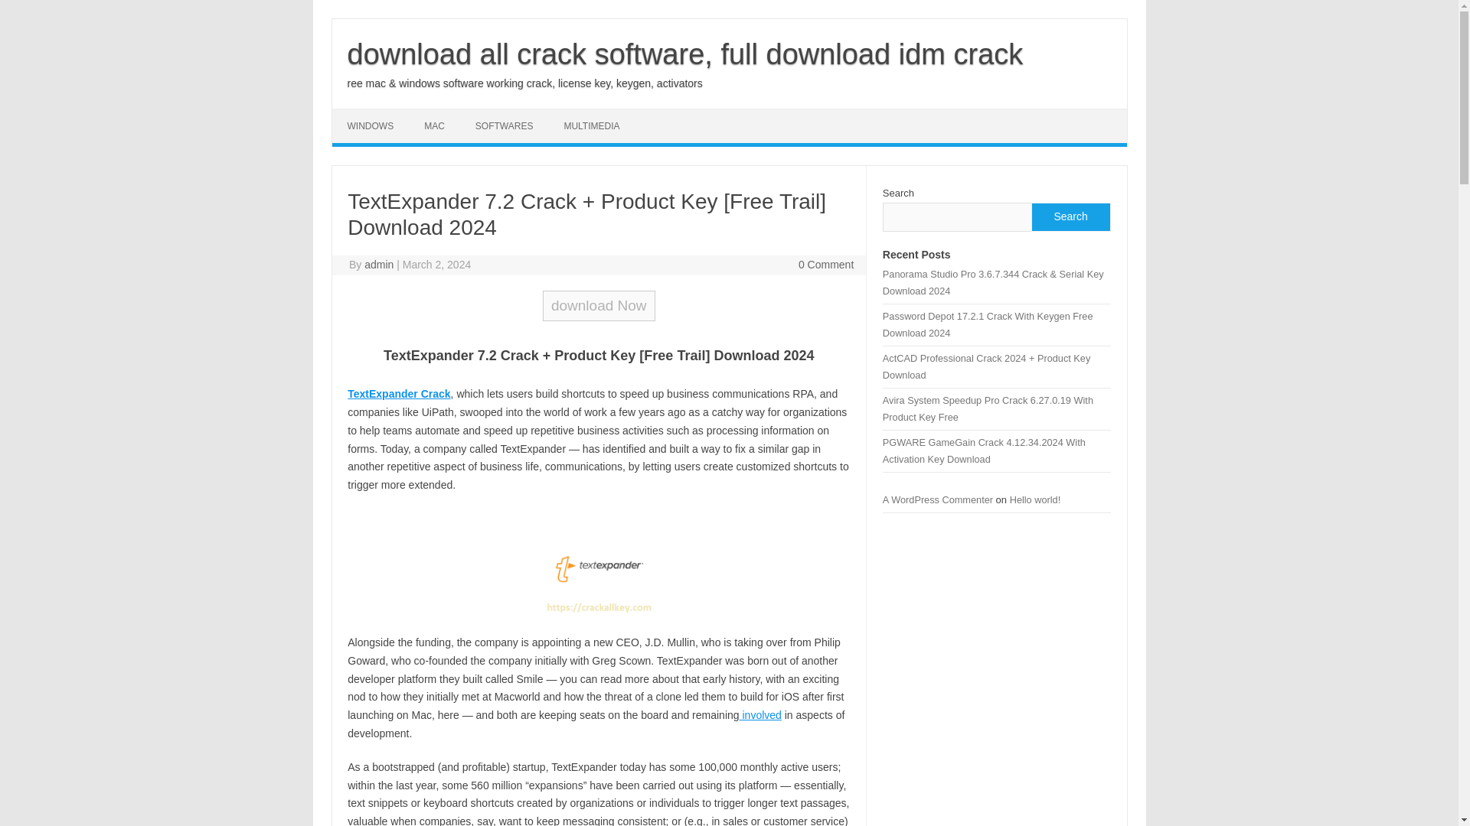  I want to click on TextExpander Crack, so click(398, 393).